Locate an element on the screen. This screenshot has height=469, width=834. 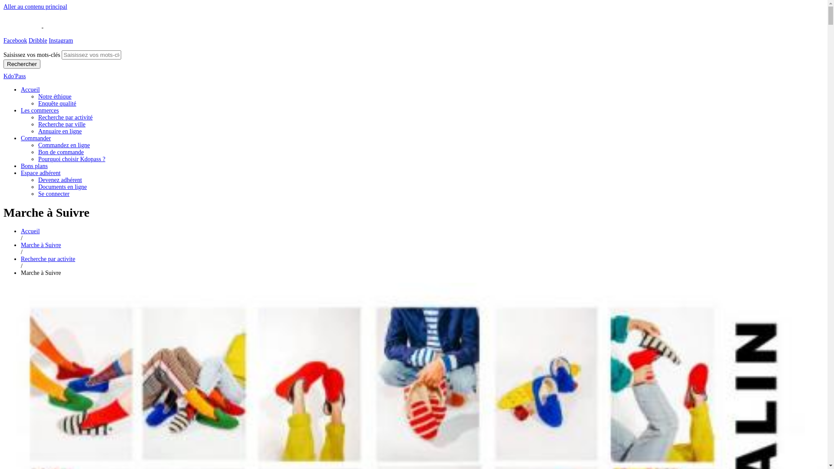
Aller au contenu principal is located at coordinates (36, 7).